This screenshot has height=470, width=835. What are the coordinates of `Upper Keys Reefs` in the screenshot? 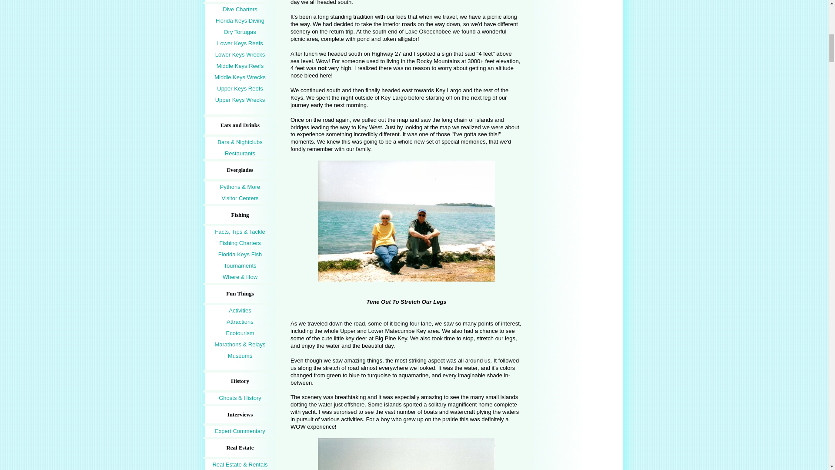 It's located at (240, 89).